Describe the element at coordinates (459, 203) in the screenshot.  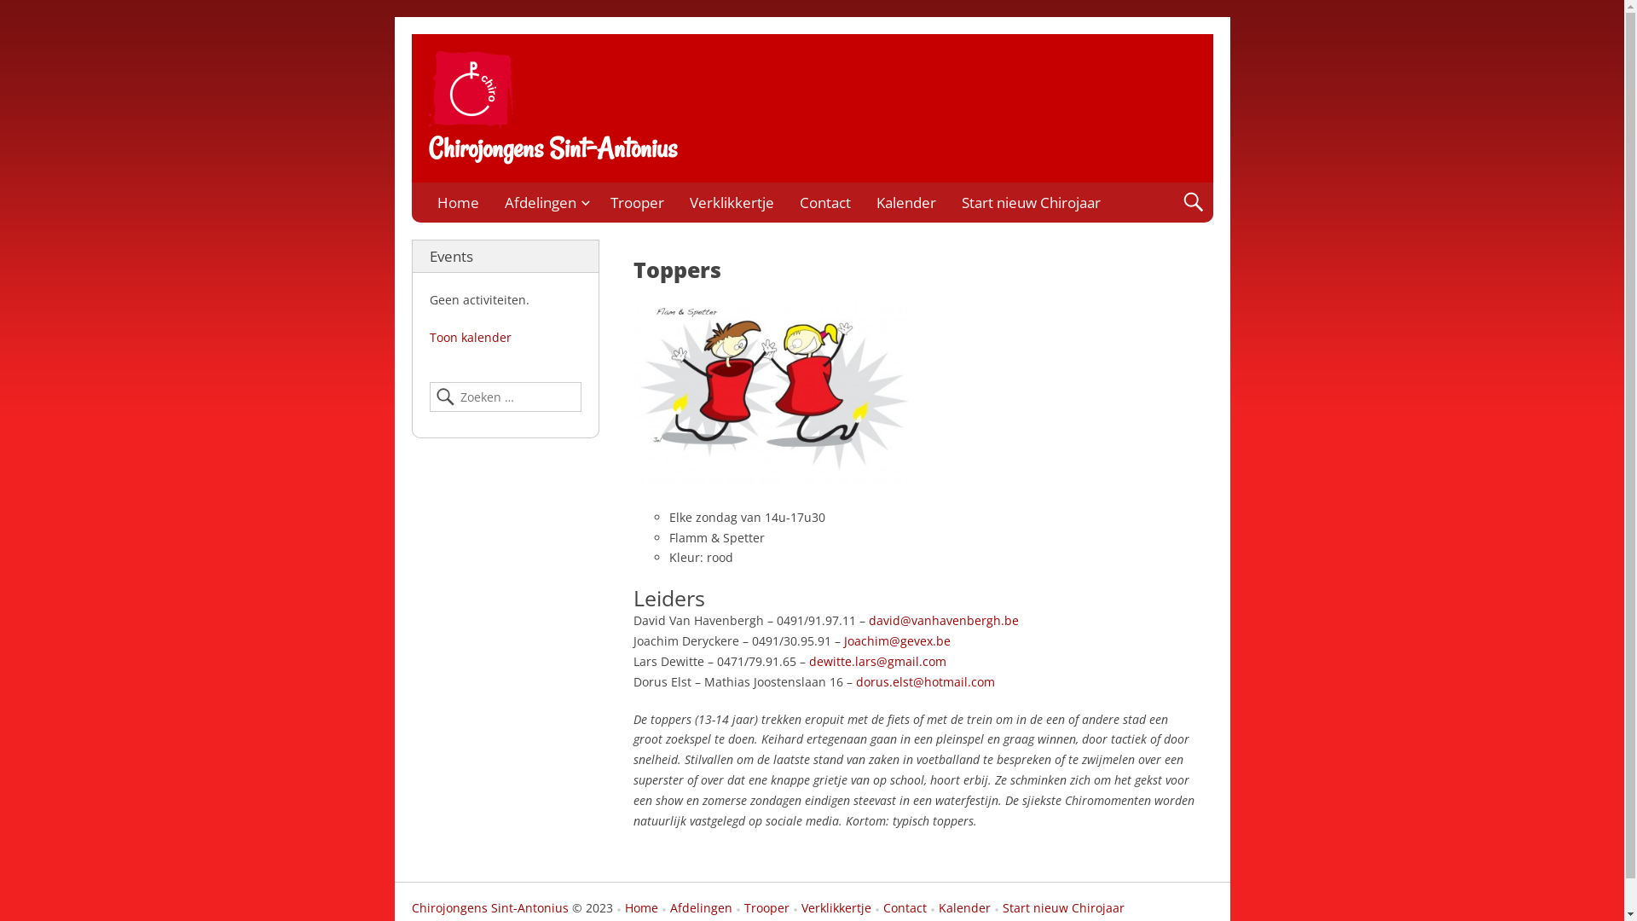
I see `Home` at that location.